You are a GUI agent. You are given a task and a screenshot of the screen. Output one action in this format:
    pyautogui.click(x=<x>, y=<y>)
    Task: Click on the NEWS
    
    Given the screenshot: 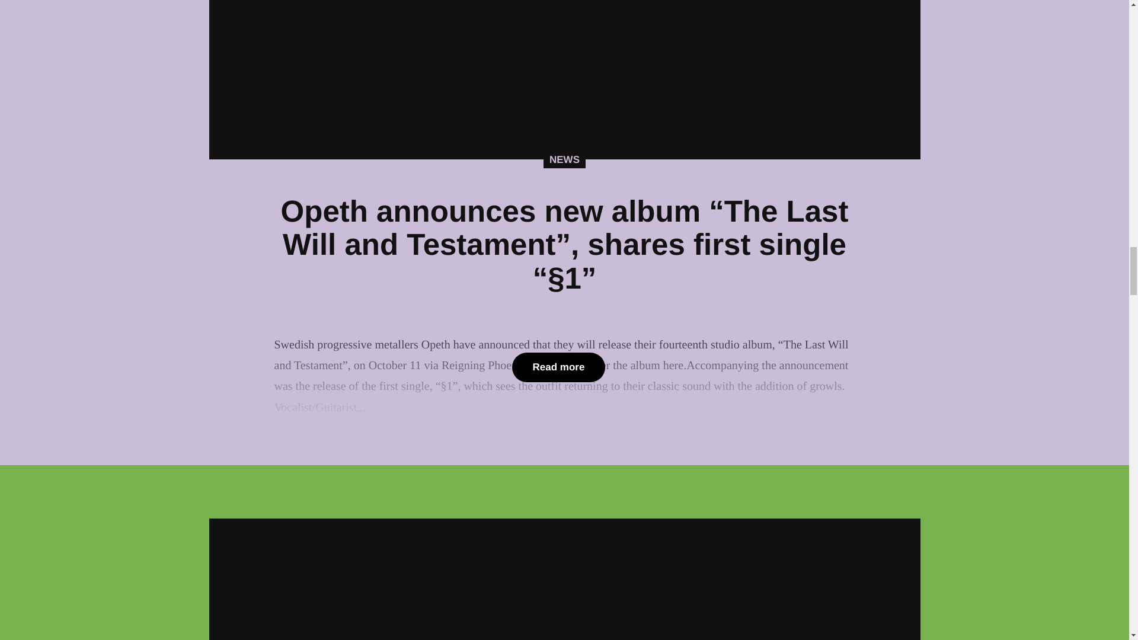 What is the action you would take?
    pyautogui.click(x=564, y=160)
    